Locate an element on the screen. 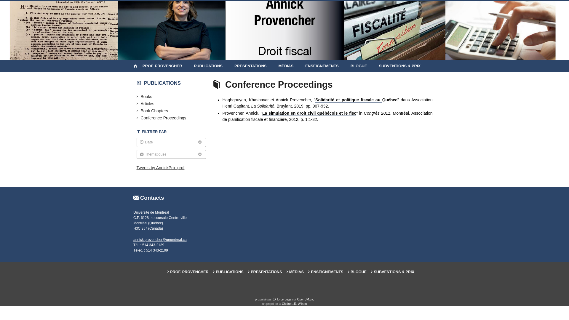  PROF. PROVENCHER is located at coordinates (165, 66).